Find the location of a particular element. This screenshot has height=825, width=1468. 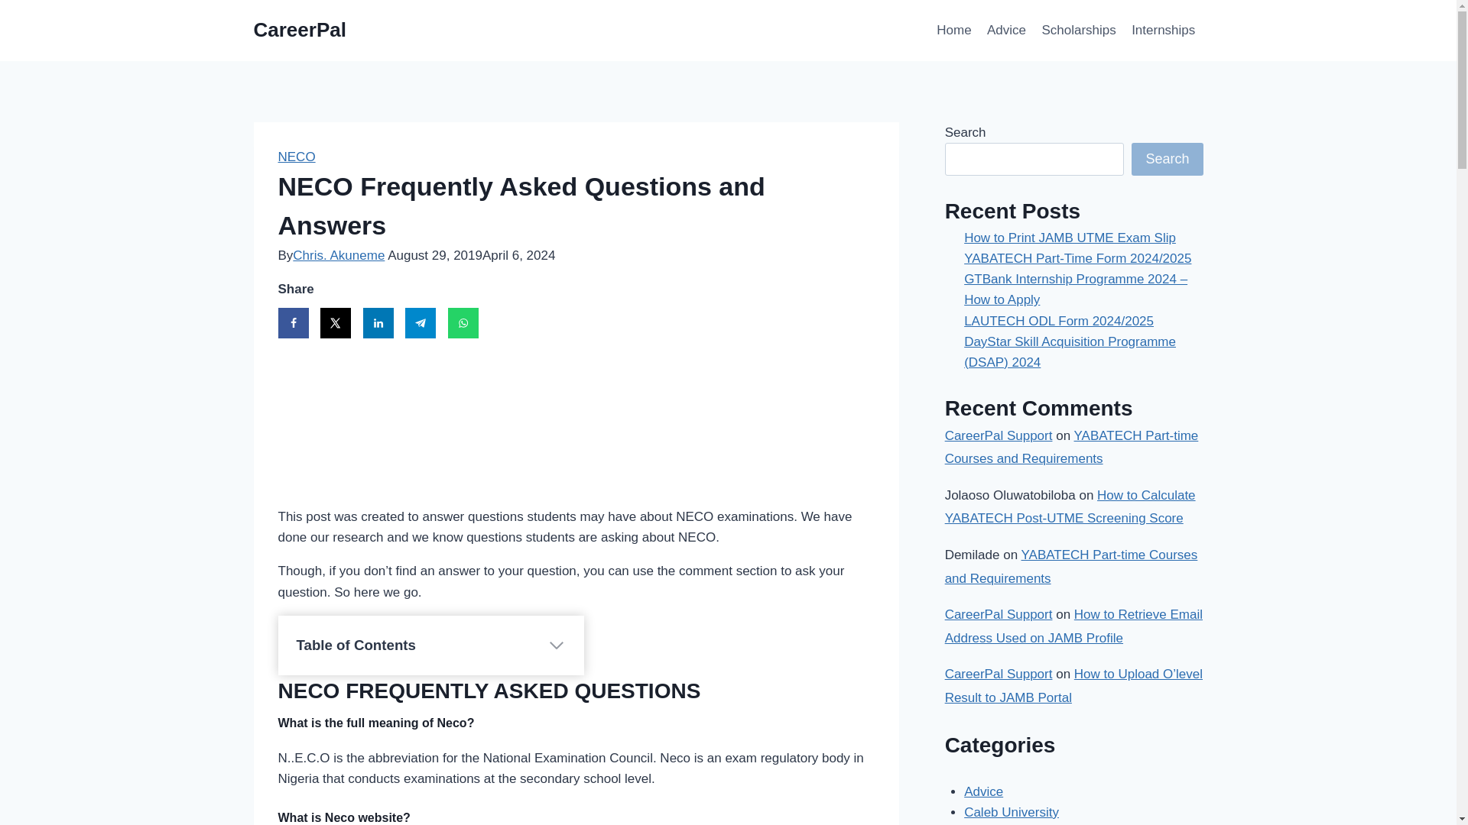

Share on WhatsApp is located at coordinates (463, 322).